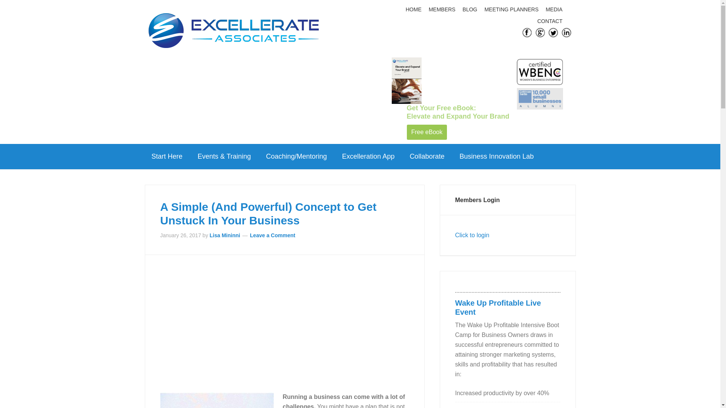  I want to click on BLOG, so click(470, 9).